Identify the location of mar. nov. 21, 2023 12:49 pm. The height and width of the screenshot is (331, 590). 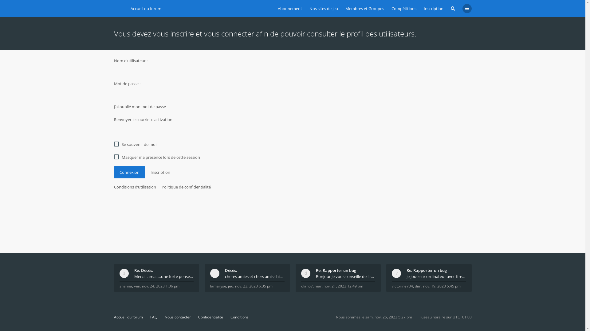
(339, 286).